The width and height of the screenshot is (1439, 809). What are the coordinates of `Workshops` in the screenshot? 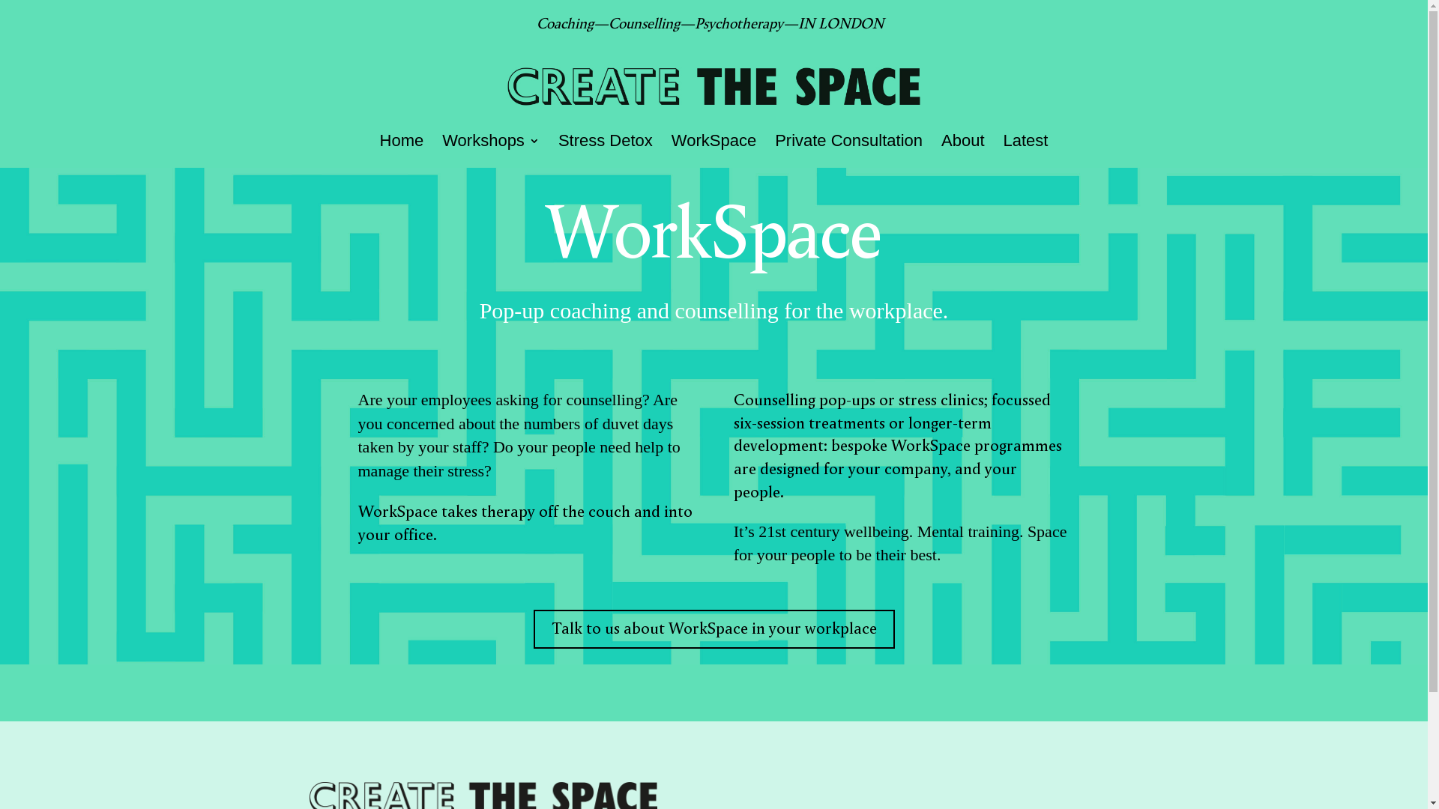 It's located at (491, 151).